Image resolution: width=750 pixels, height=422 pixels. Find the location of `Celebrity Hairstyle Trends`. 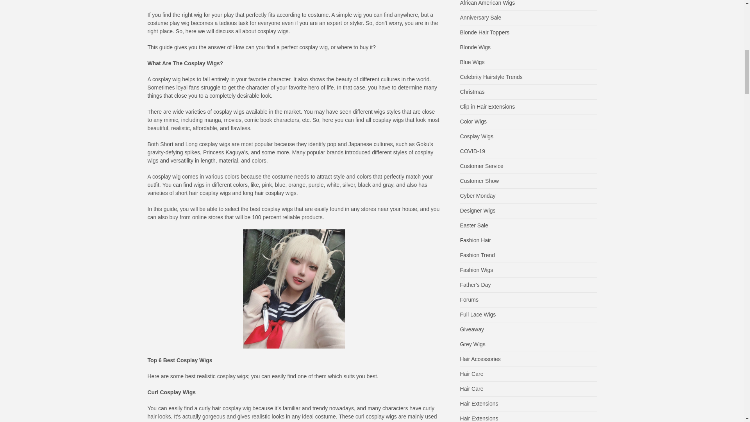

Celebrity Hairstyle Trends is located at coordinates (491, 77).